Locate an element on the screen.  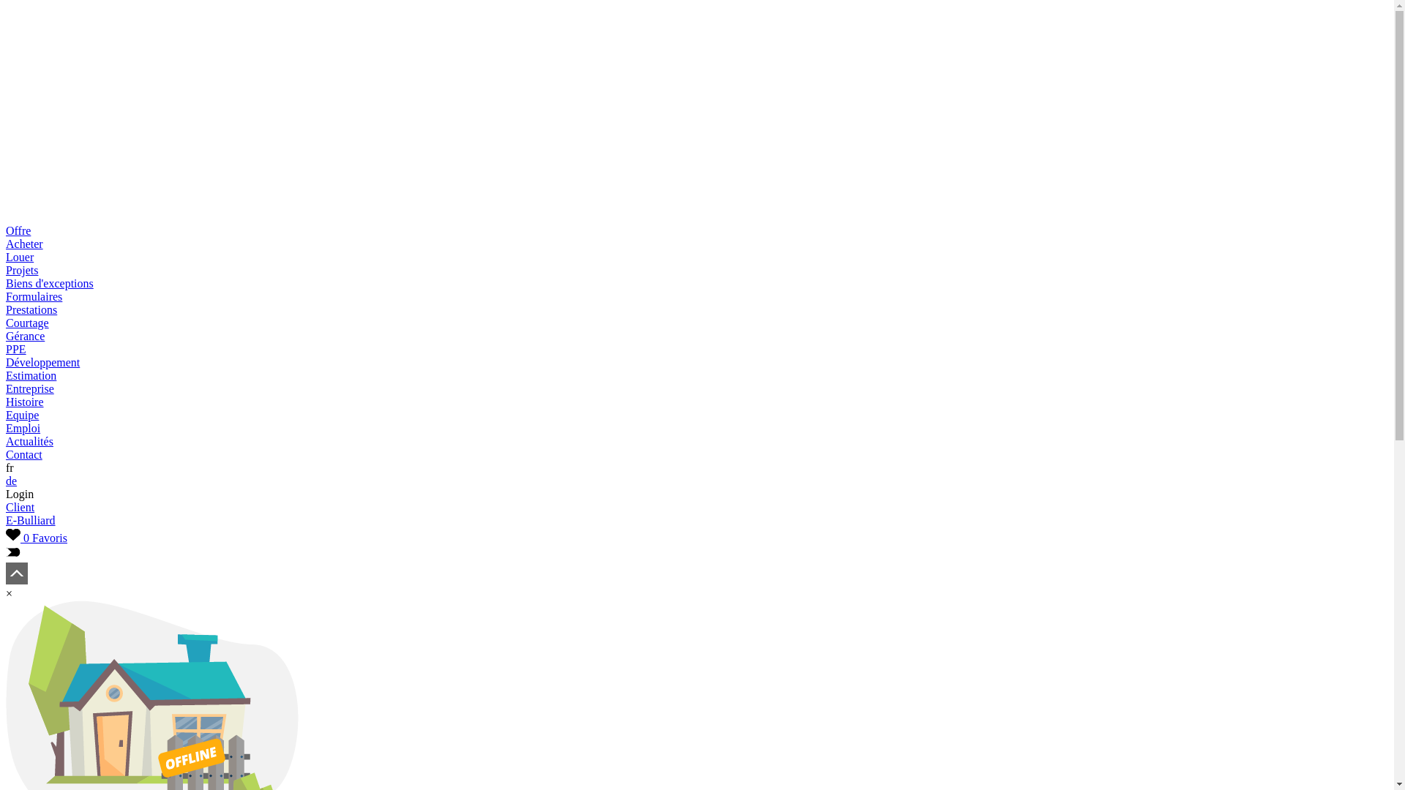
Equipe is located at coordinates (22, 415).